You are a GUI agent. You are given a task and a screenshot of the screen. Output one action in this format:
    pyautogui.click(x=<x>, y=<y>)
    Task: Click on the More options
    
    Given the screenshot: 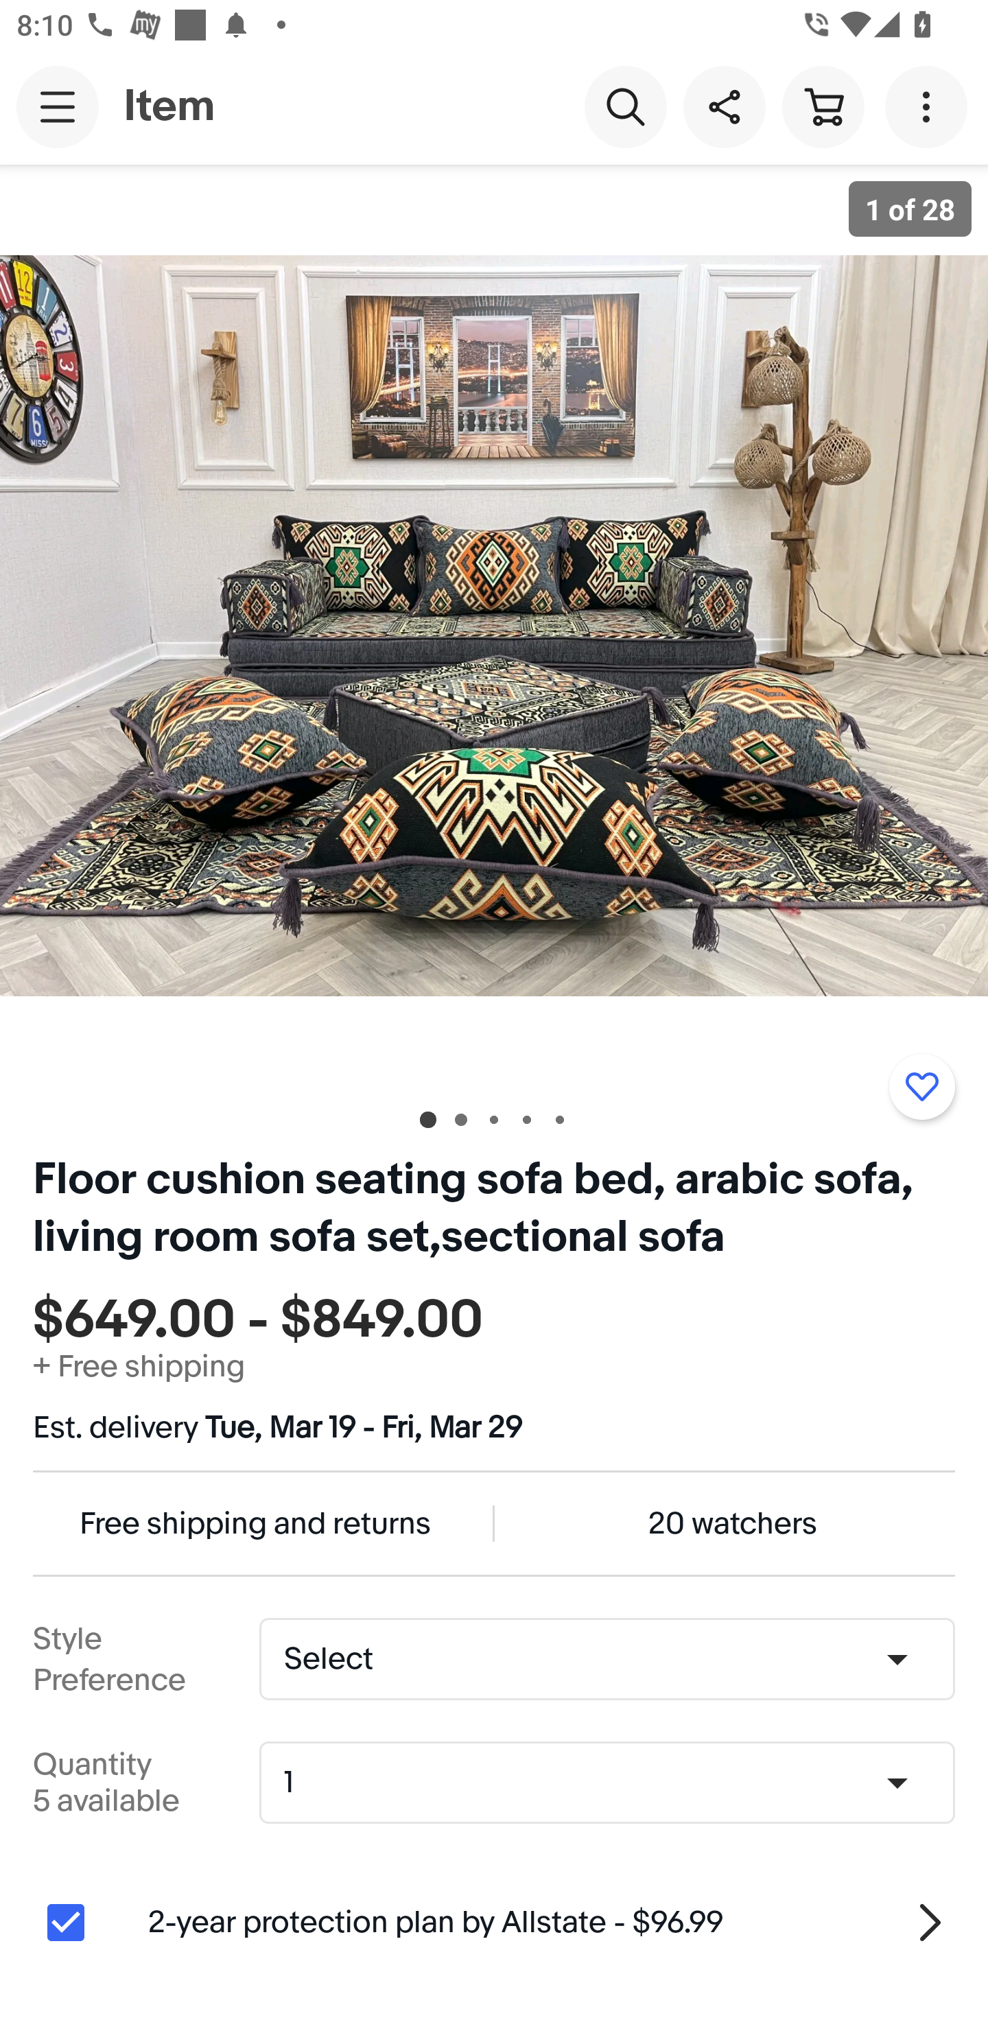 What is the action you would take?
    pyautogui.click(x=930, y=106)
    